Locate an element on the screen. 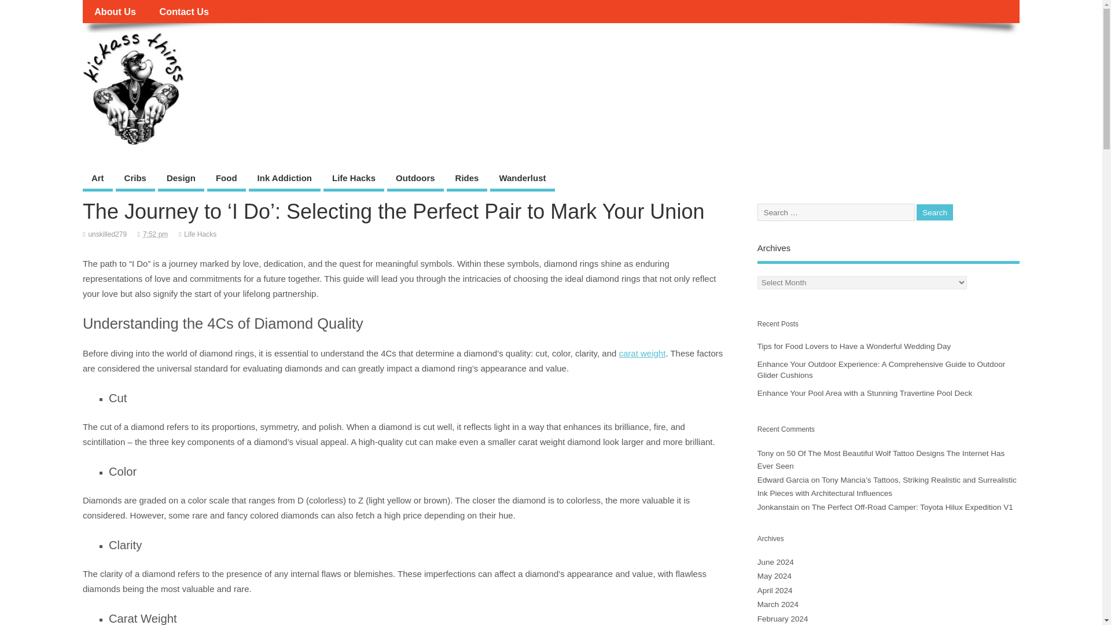 This screenshot has height=625, width=1111. Life Hacks is located at coordinates (354, 179).